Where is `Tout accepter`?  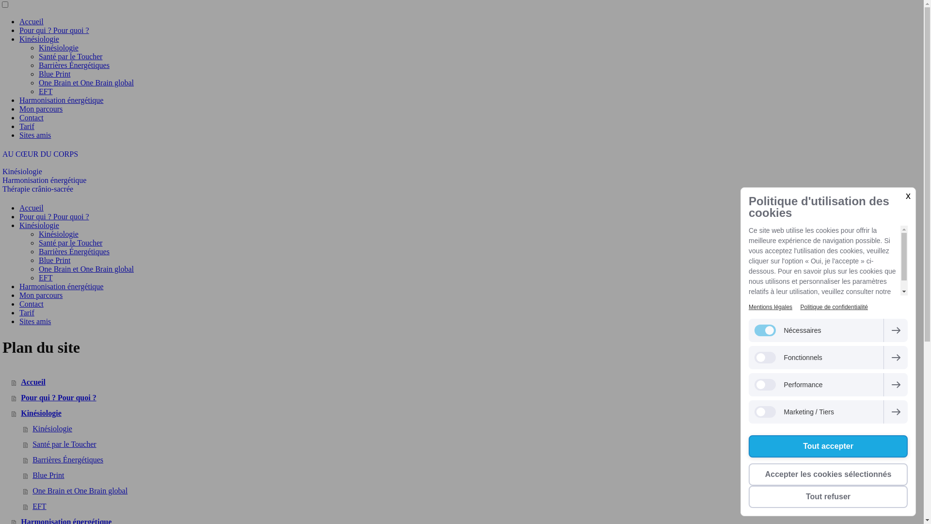 Tout accepter is located at coordinates (828, 446).